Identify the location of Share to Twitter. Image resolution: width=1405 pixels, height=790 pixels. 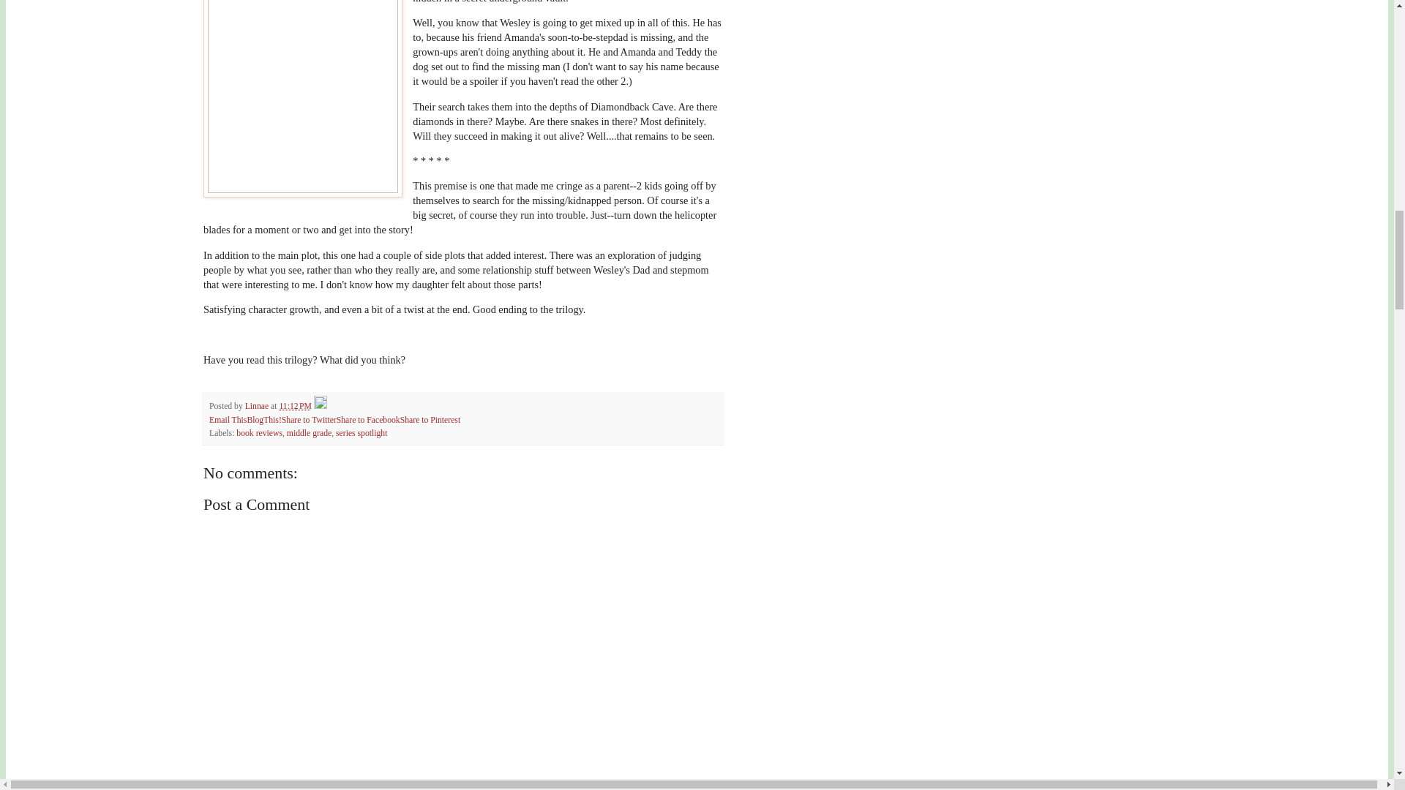
(309, 420).